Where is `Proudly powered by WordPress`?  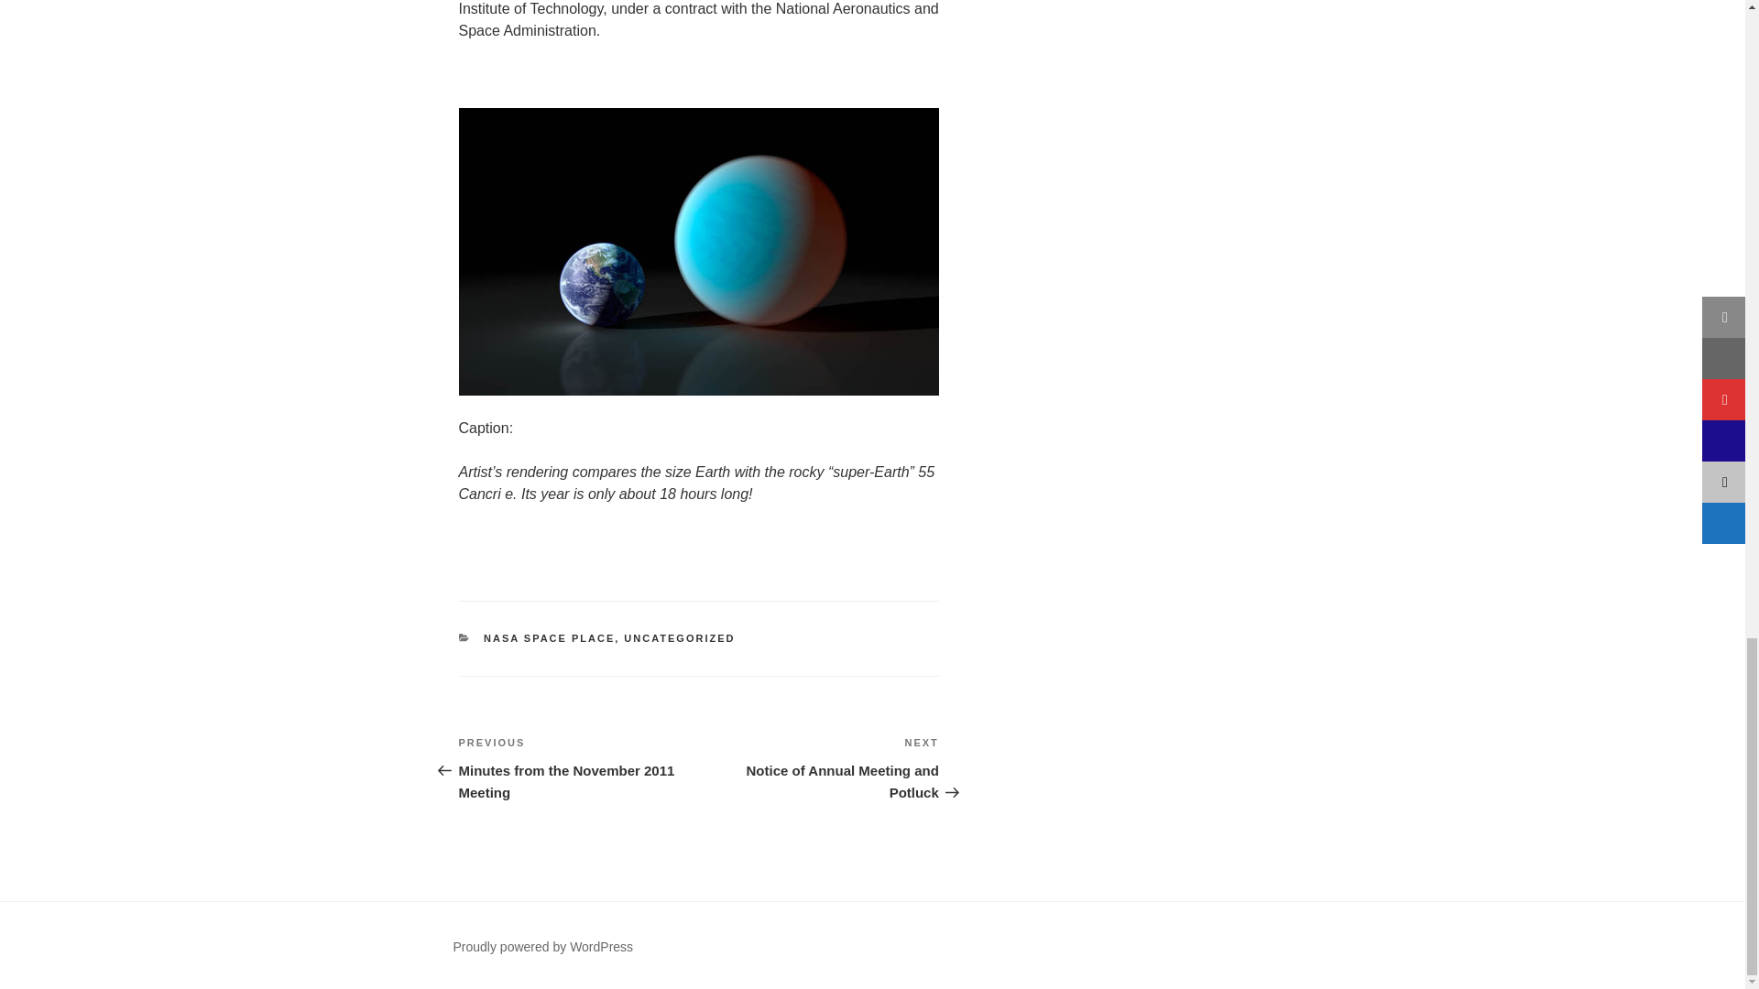
Proudly powered by WordPress is located at coordinates (542, 947).